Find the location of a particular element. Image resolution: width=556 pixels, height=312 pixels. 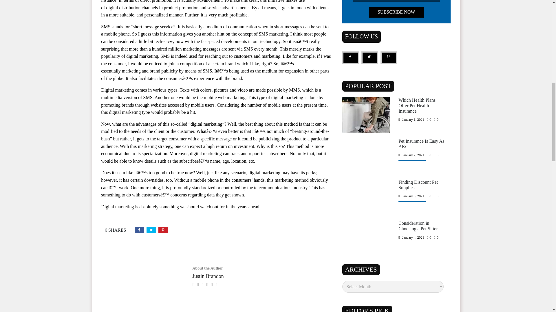

Share on Facebook is located at coordinates (351, 58).